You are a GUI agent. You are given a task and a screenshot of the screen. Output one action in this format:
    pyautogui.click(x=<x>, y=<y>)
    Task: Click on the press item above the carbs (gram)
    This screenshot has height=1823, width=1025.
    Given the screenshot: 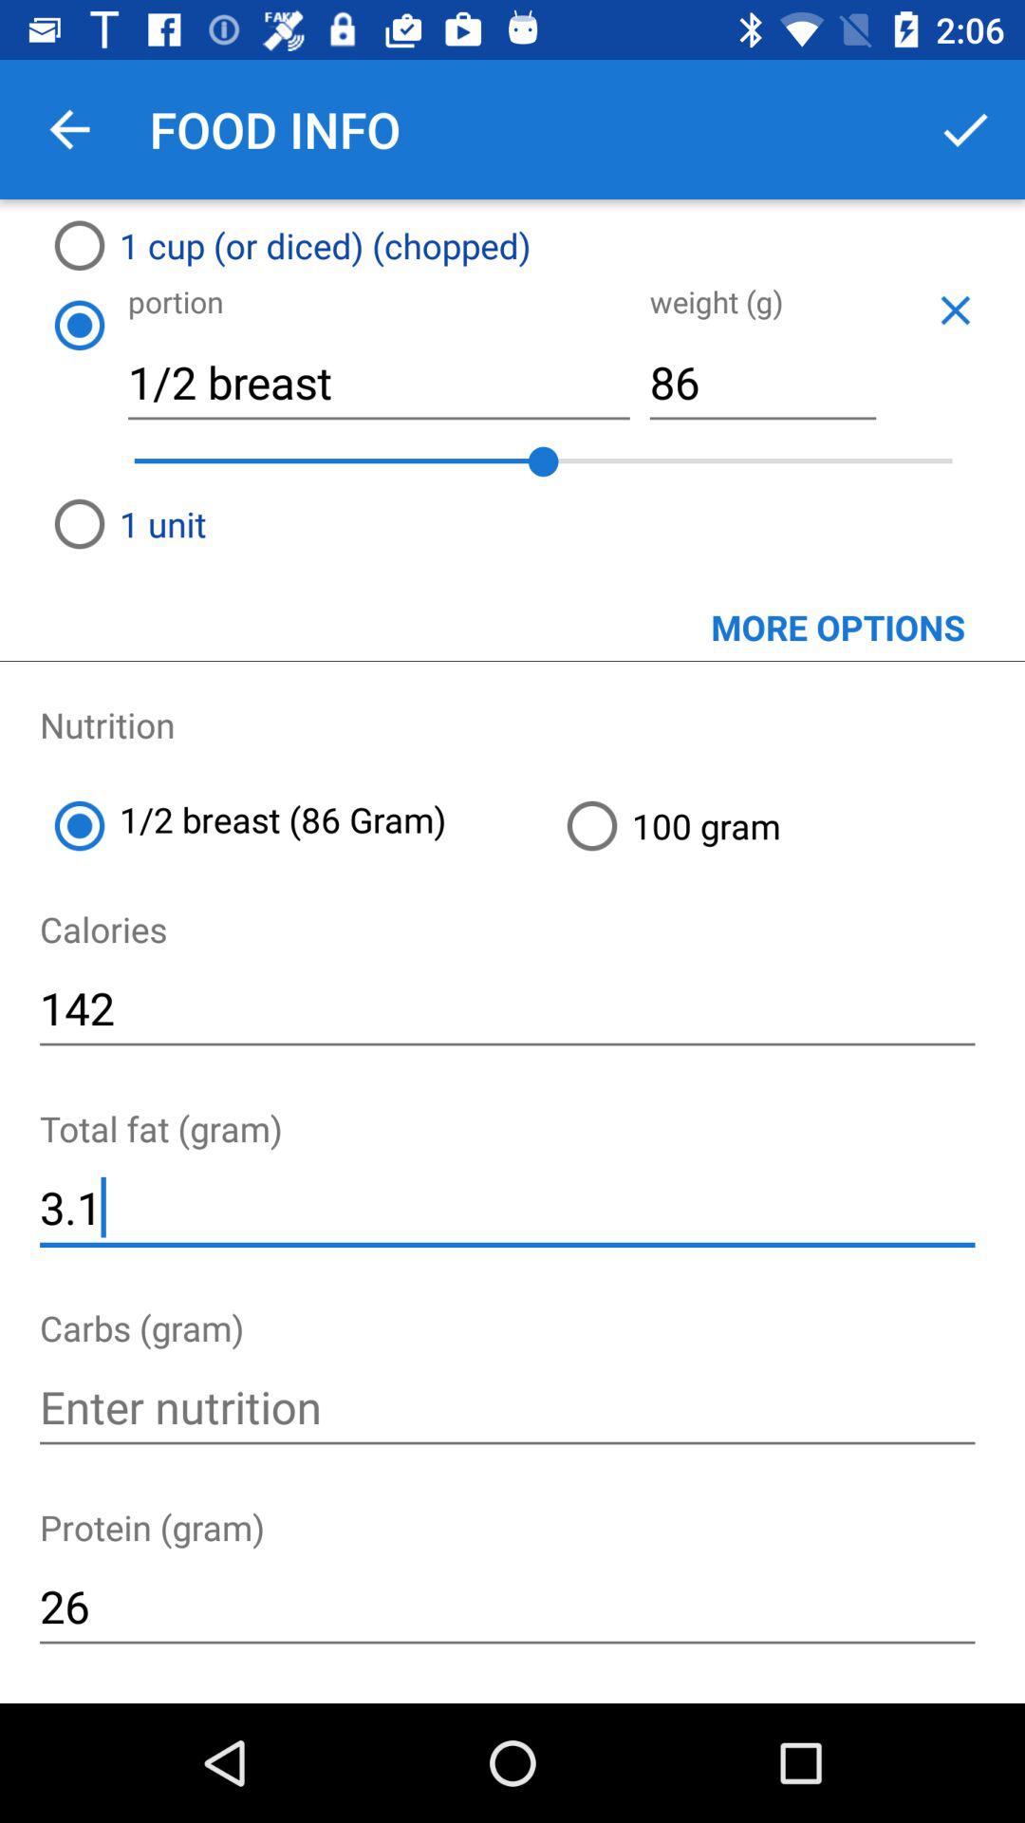 What is the action you would take?
    pyautogui.click(x=507, y=1208)
    